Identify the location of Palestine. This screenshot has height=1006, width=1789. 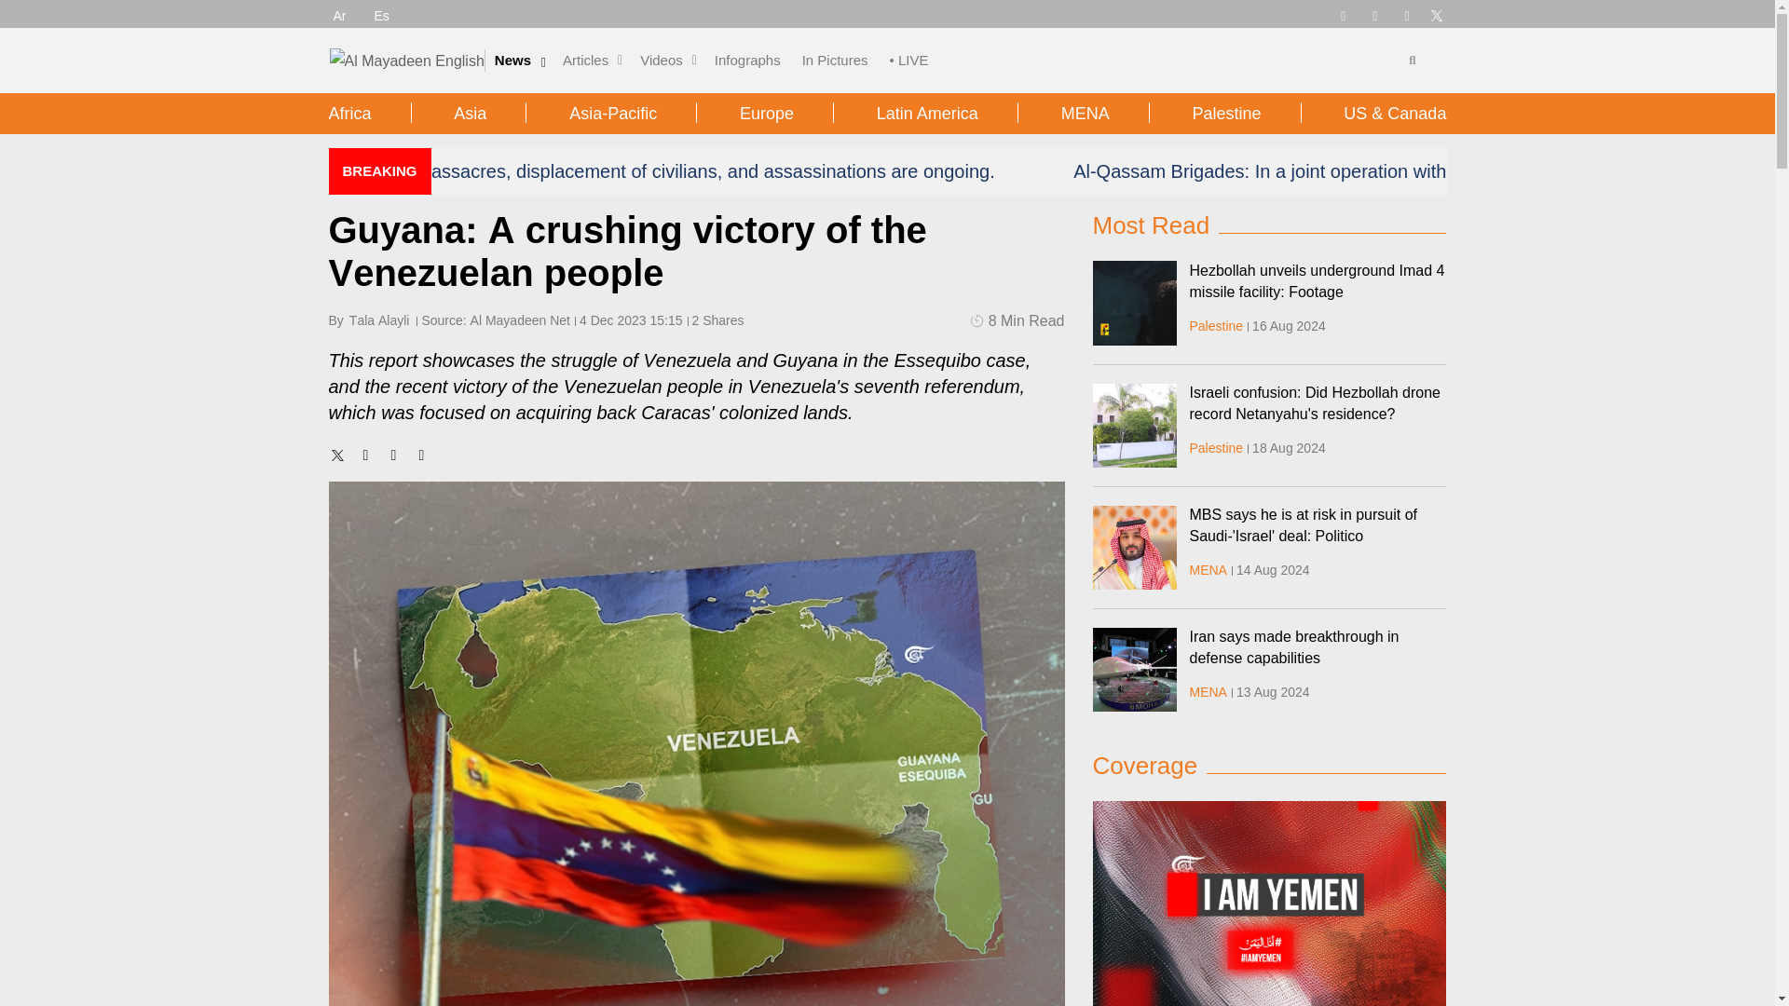
(1216, 326).